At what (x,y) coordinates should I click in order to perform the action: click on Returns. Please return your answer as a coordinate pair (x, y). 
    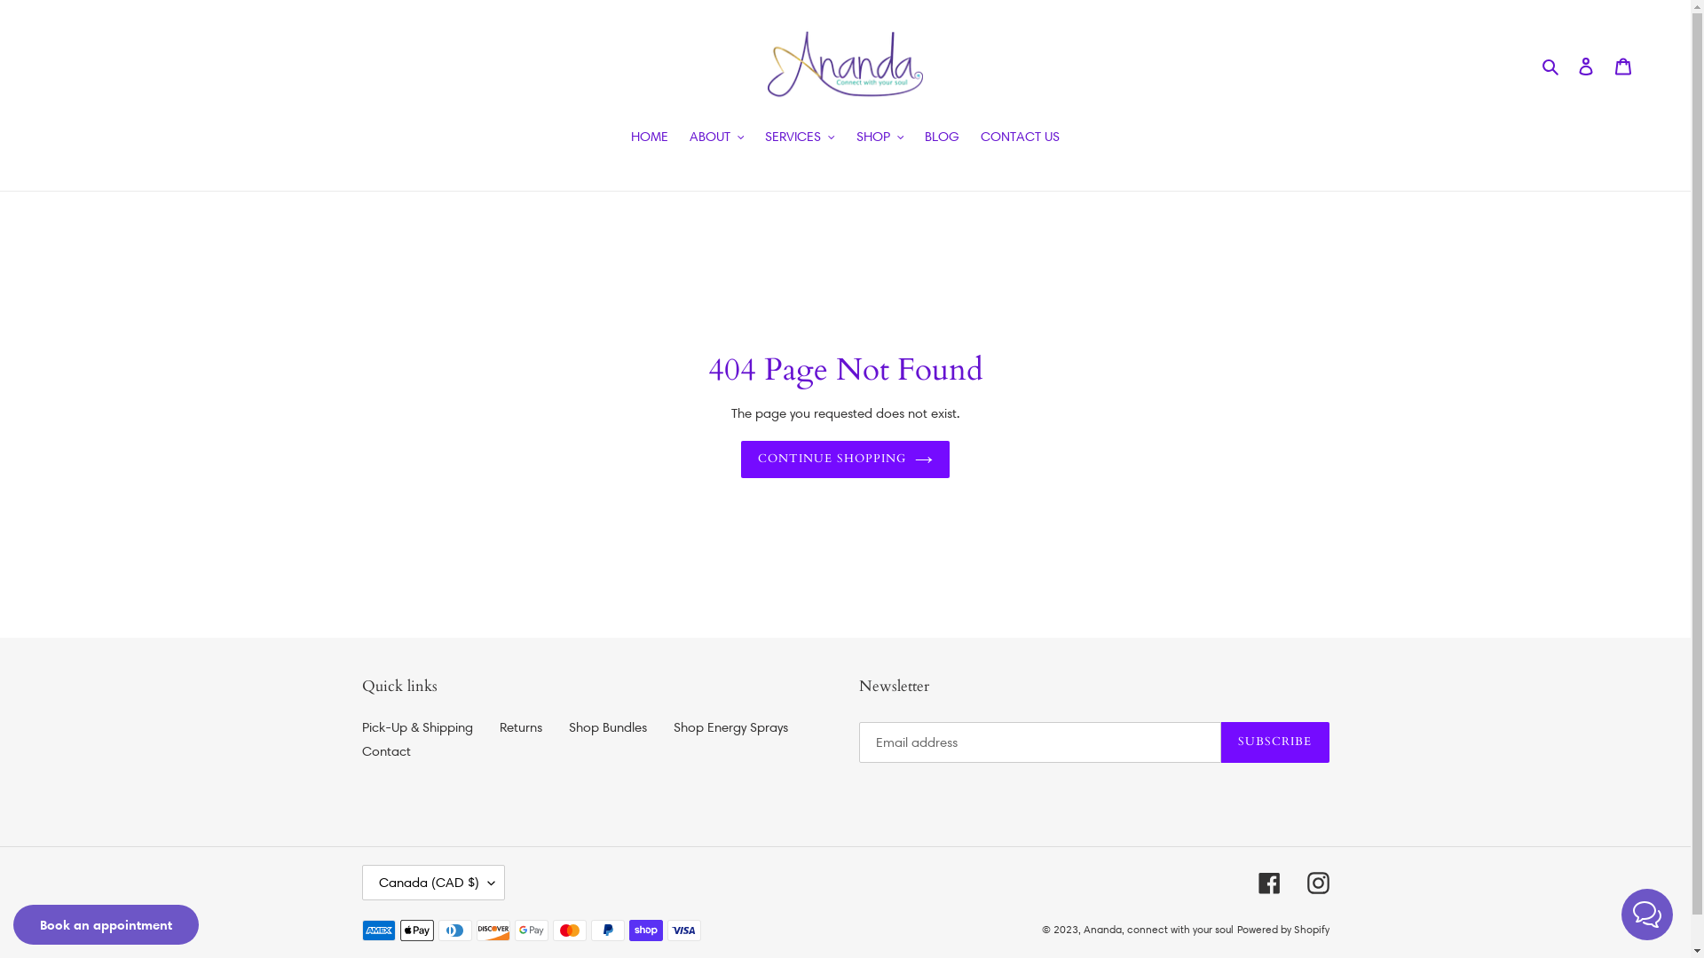
    Looking at the image, I should click on (520, 727).